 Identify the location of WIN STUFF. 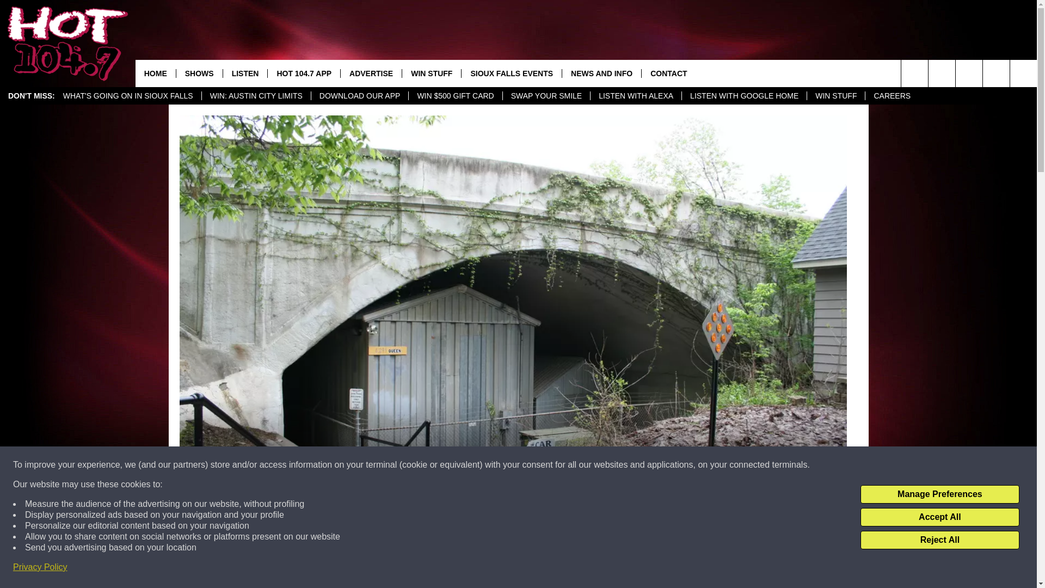
(836, 96).